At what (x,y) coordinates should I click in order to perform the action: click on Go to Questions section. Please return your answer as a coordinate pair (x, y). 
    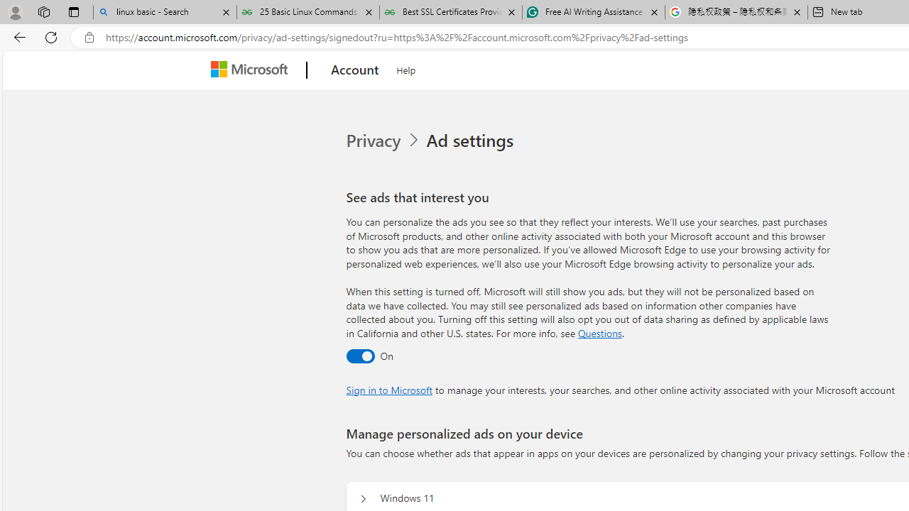
    Looking at the image, I should click on (599, 332).